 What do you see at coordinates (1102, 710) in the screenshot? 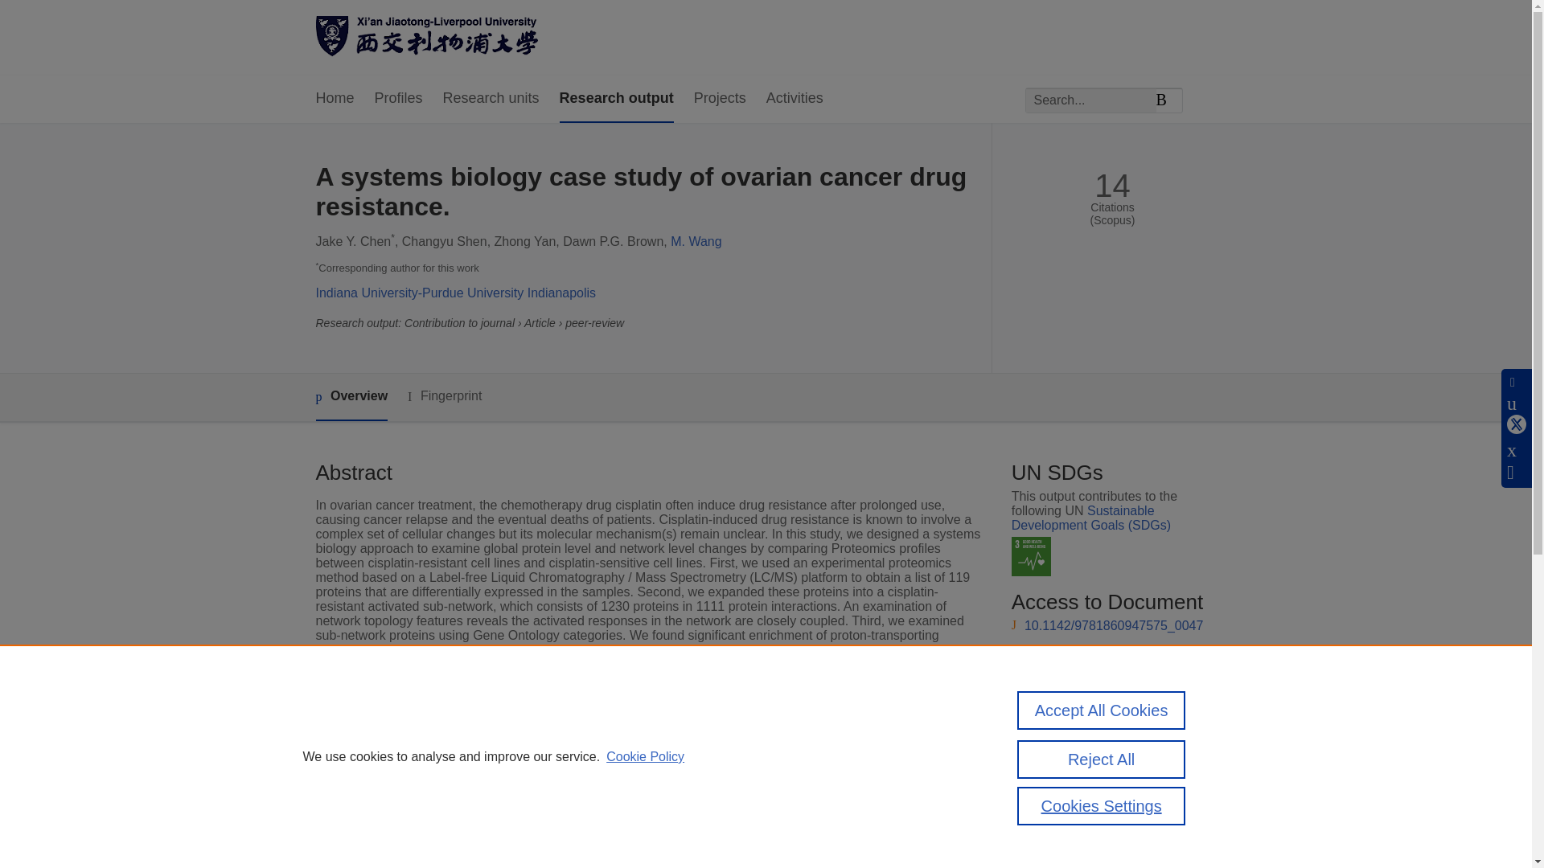
I see `Accept All Cookies` at bounding box center [1102, 710].